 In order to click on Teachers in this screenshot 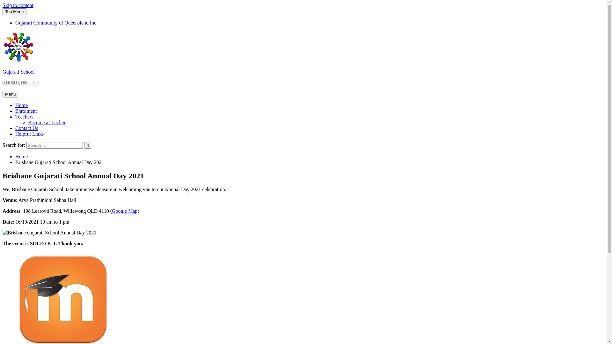, I will do `click(24, 117)`.